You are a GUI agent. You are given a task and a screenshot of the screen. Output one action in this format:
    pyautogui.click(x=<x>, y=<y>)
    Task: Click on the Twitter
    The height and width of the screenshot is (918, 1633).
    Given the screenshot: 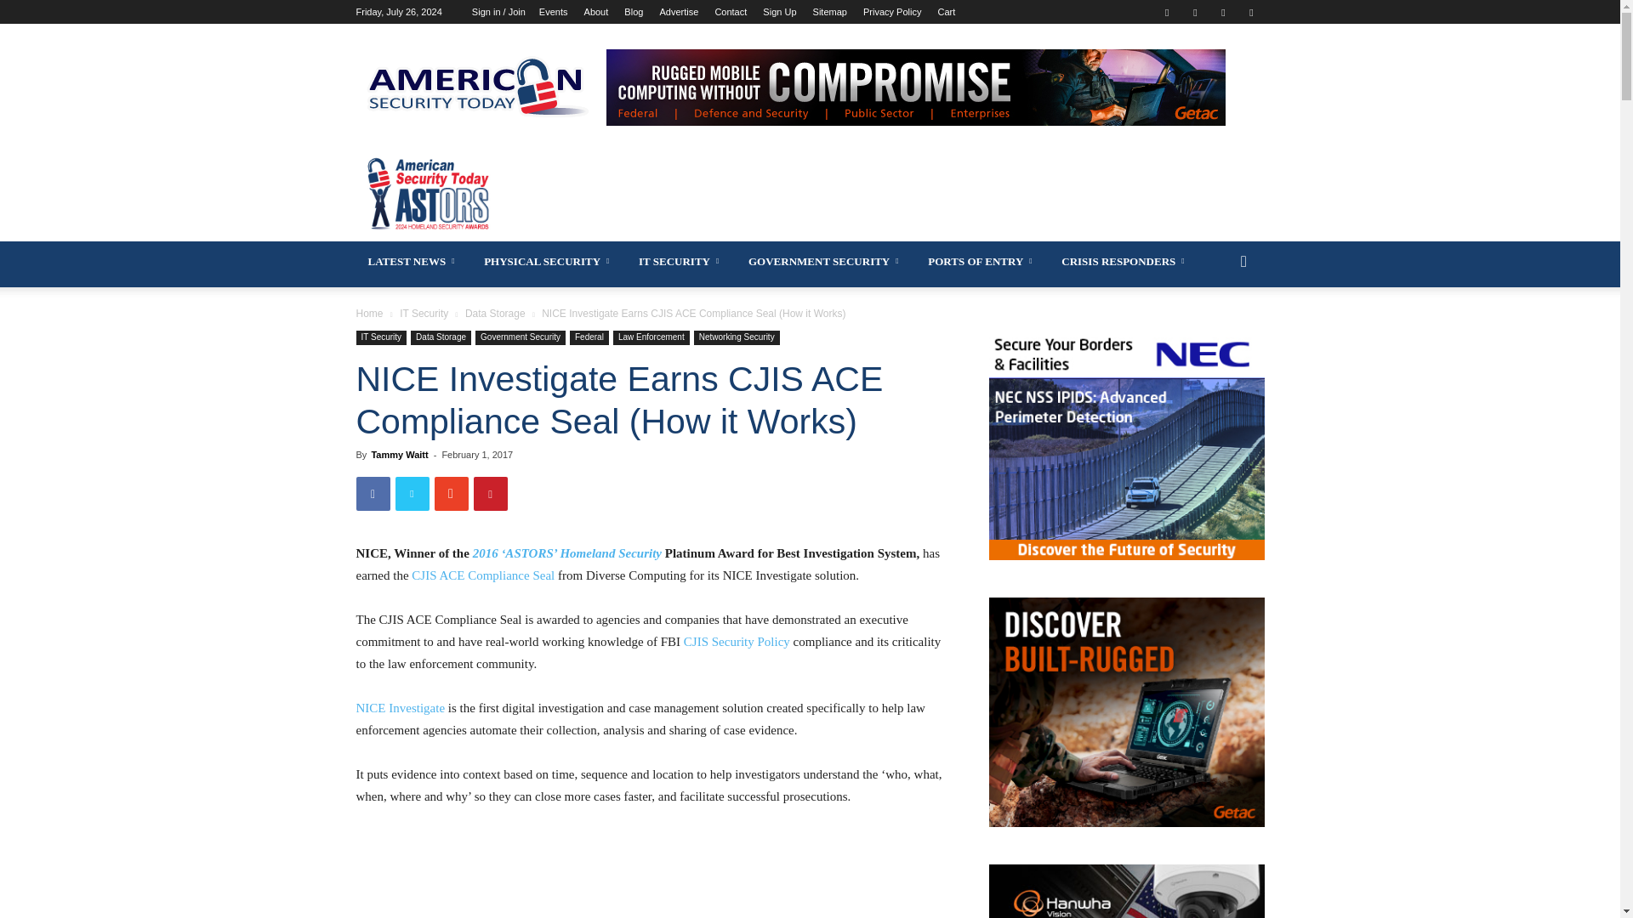 What is the action you would take?
    pyautogui.click(x=1223, y=12)
    